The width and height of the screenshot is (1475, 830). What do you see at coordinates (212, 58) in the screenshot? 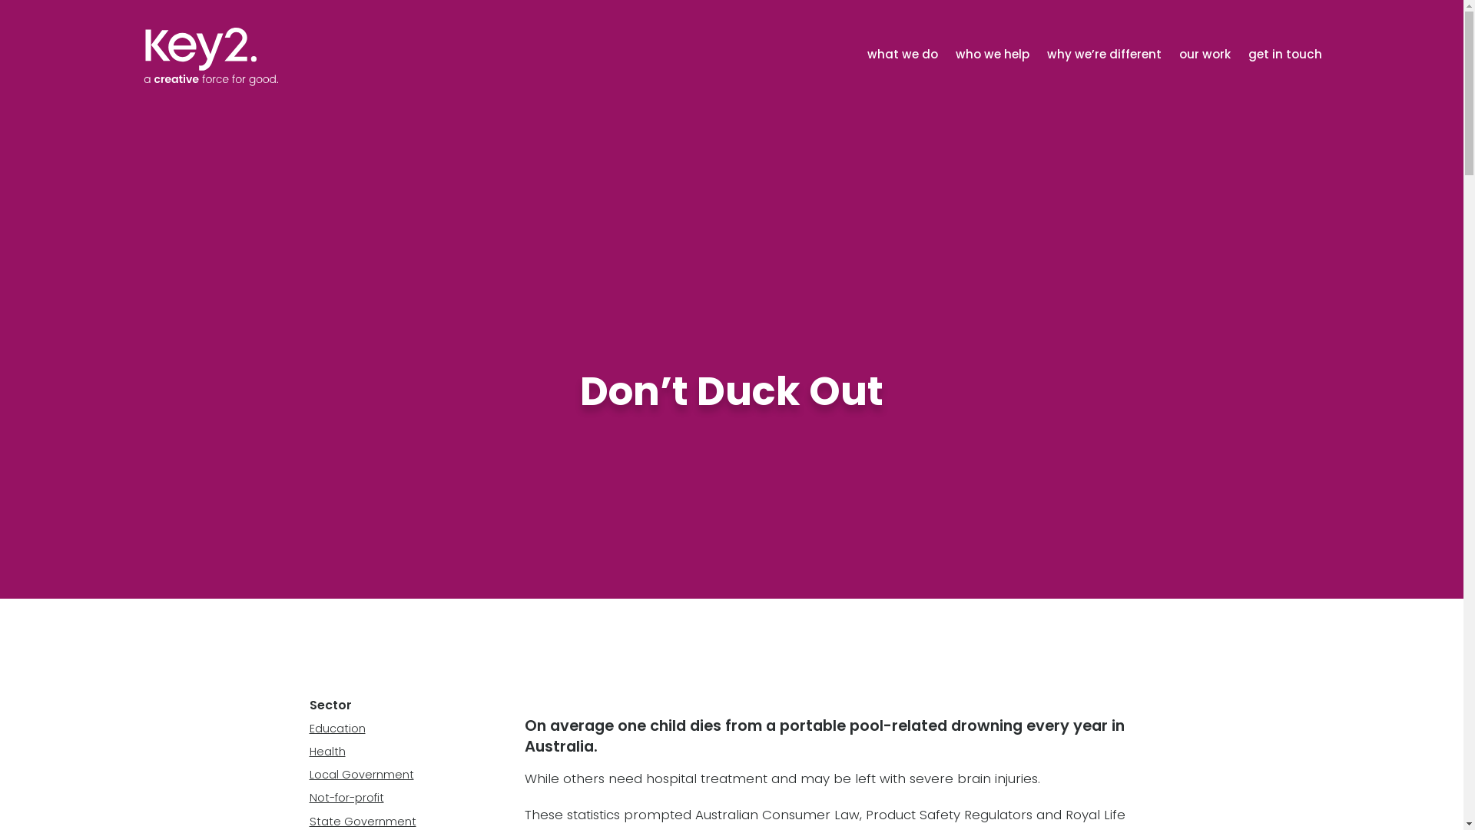
I see `Key2, a creative force for good` at bounding box center [212, 58].